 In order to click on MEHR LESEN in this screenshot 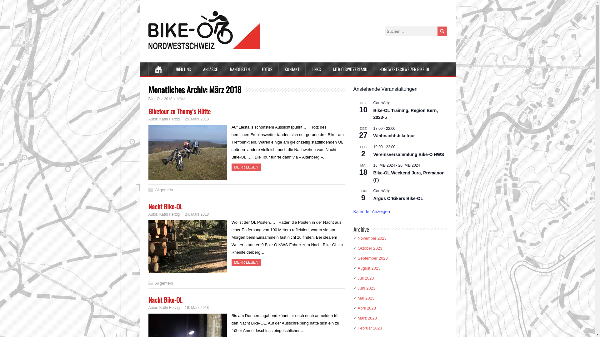, I will do `click(246, 167)`.